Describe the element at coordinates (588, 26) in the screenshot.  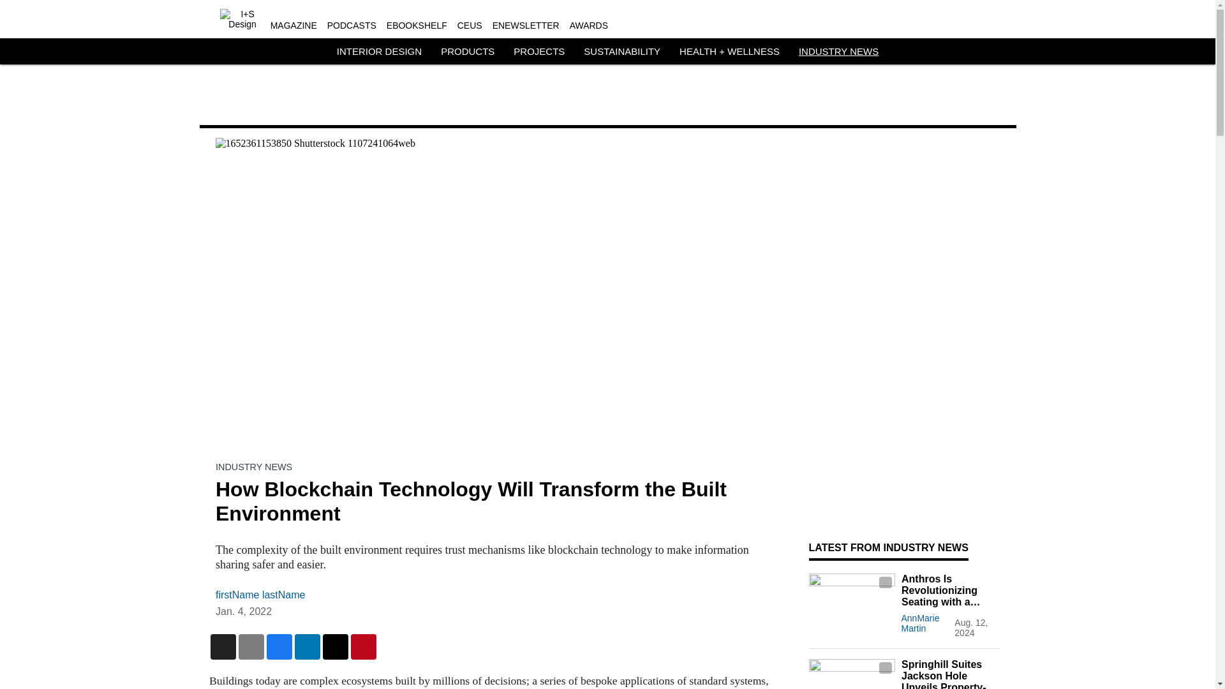
I see `AWARDS` at that location.